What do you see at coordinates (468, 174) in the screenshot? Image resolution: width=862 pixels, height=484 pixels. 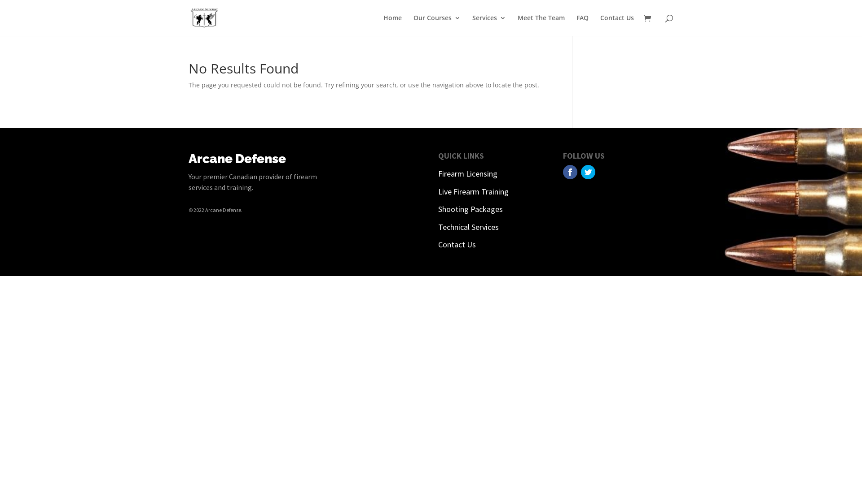 I see `Firearm Licensing` at bounding box center [468, 174].